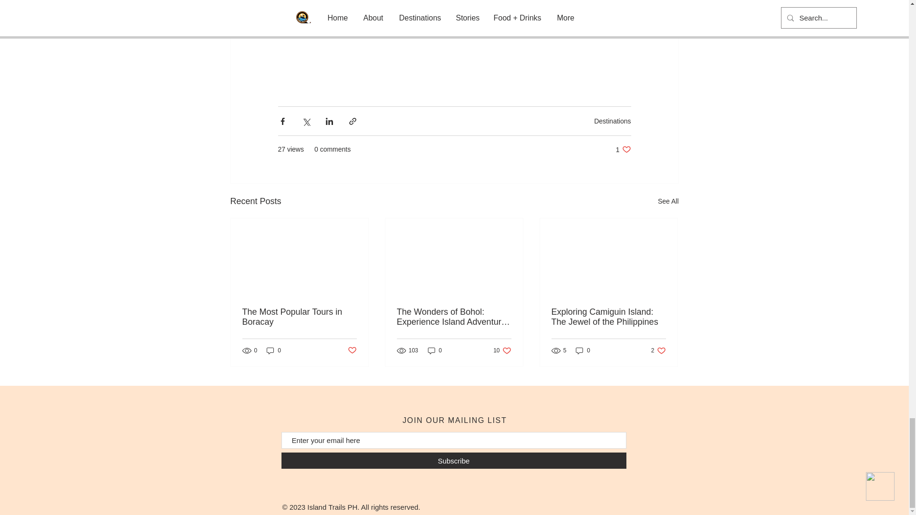 Image resolution: width=916 pixels, height=515 pixels. I want to click on 0, so click(435, 350).